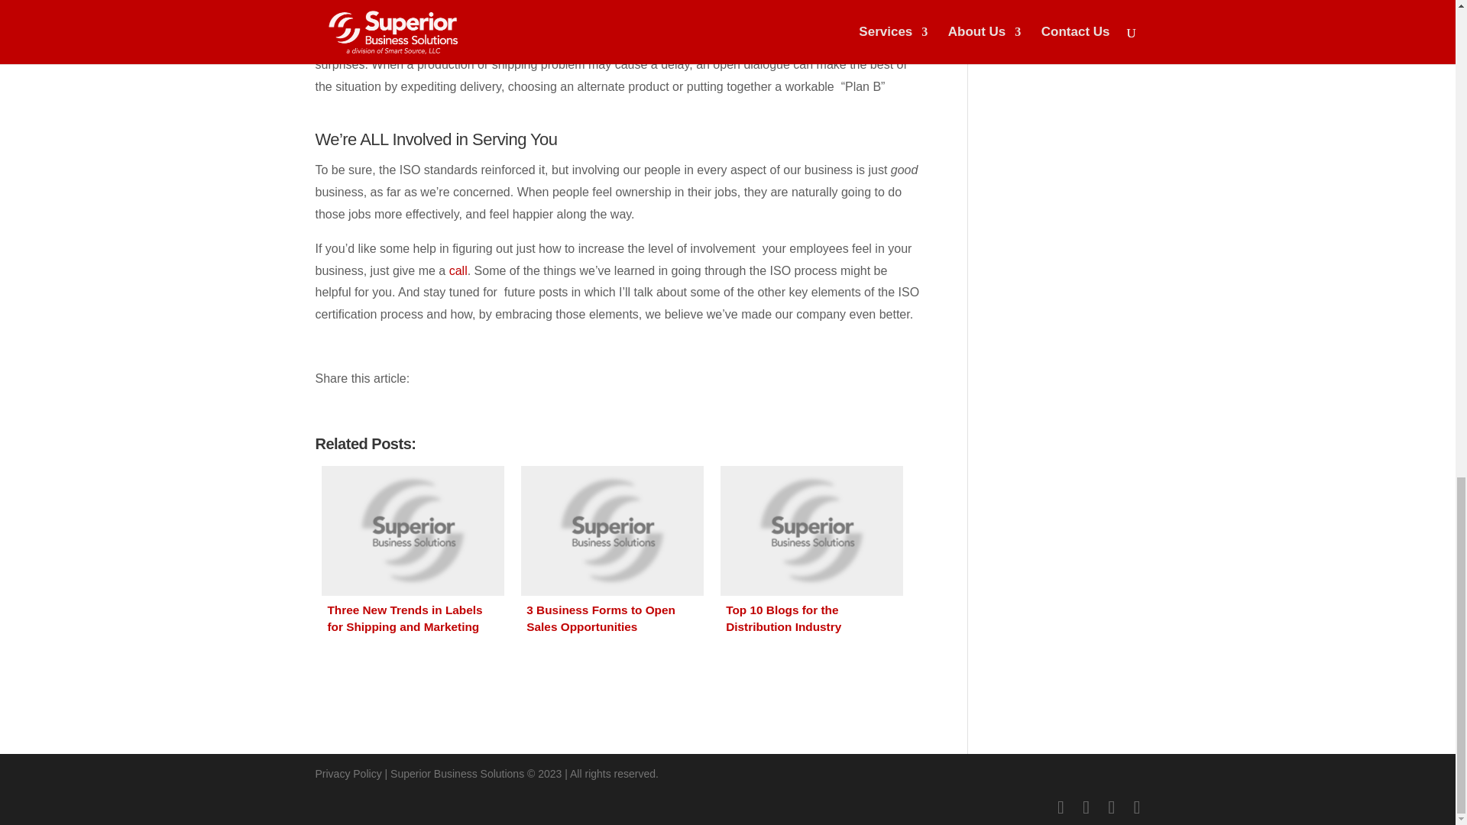 The height and width of the screenshot is (825, 1467). I want to click on Privacy Policy, so click(348, 773).